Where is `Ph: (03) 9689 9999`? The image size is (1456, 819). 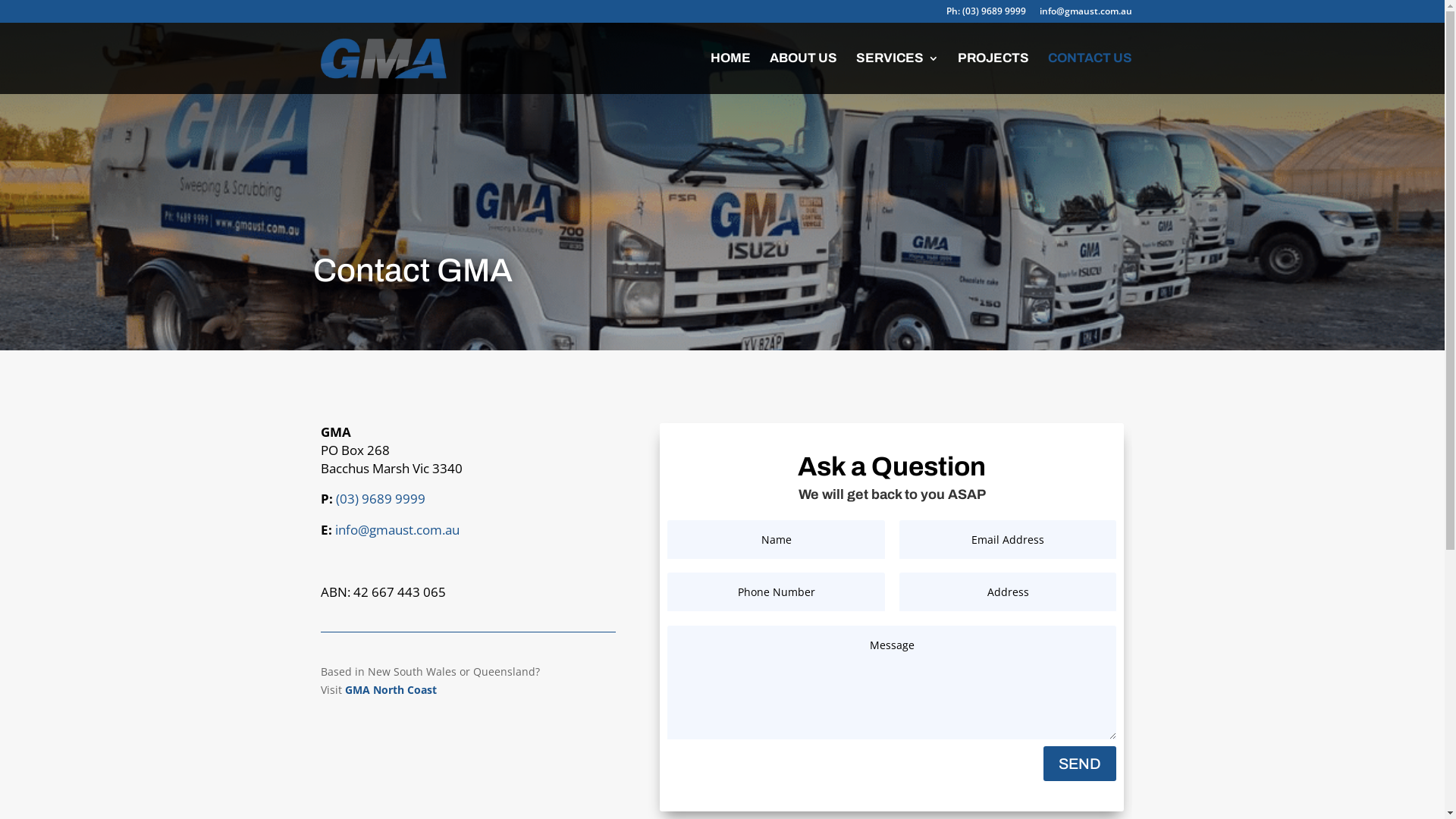
Ph: (03) 9689 9999 is located at coordinates (986, 15).